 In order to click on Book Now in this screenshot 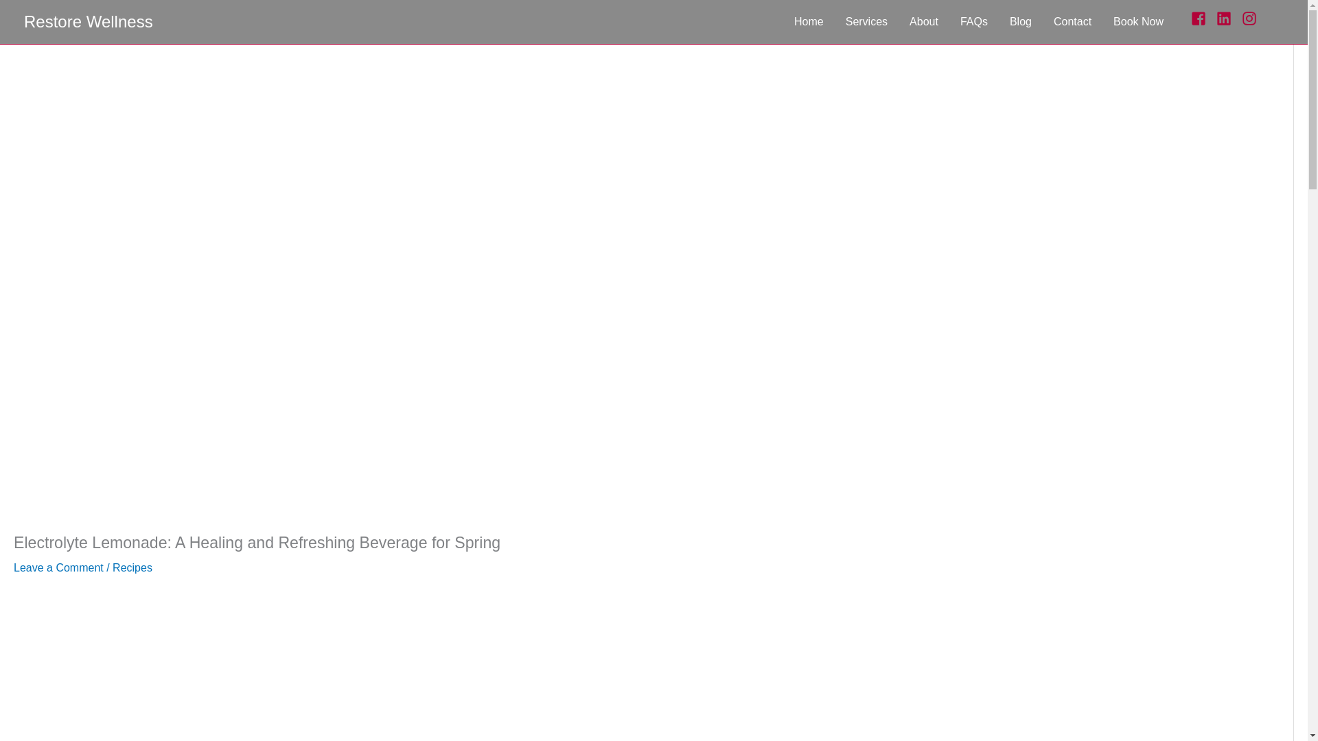, I will do `click(1138, 22)`.